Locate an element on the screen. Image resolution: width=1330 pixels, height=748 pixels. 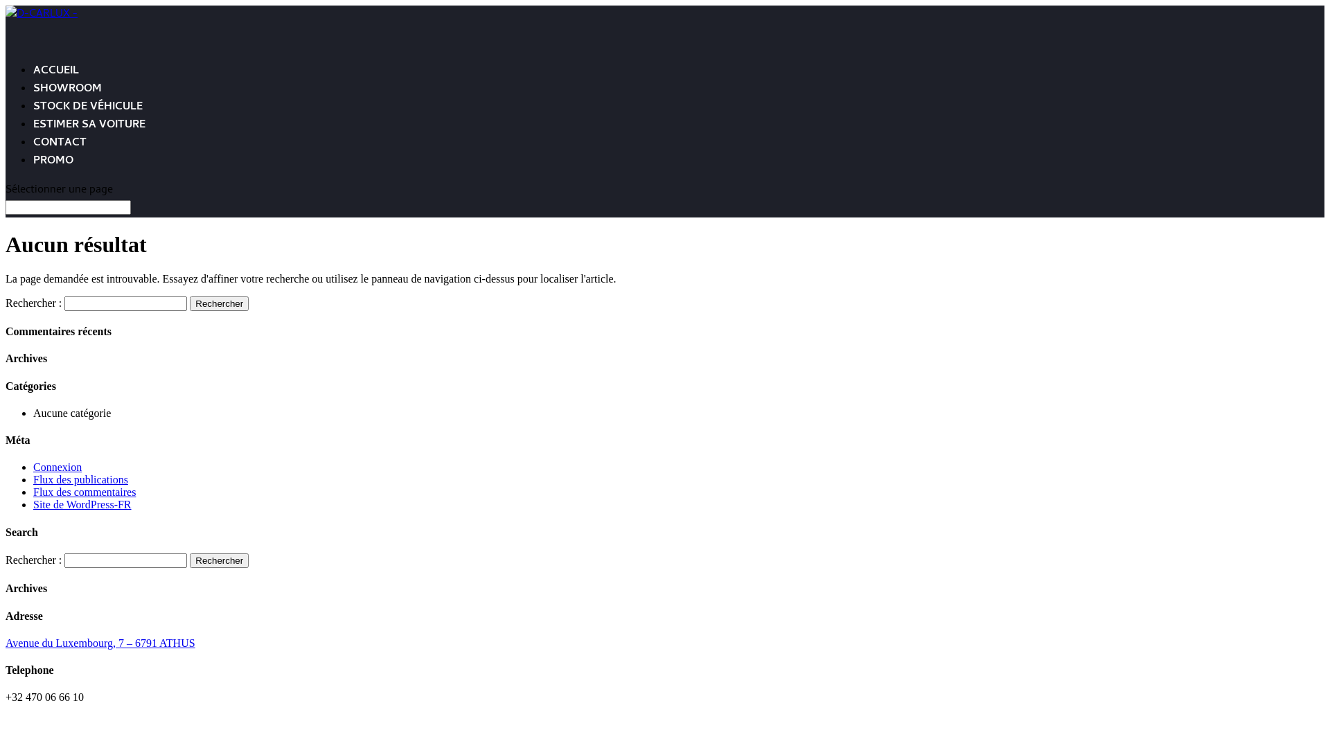
PROMO is located at coordinates (53, 175).